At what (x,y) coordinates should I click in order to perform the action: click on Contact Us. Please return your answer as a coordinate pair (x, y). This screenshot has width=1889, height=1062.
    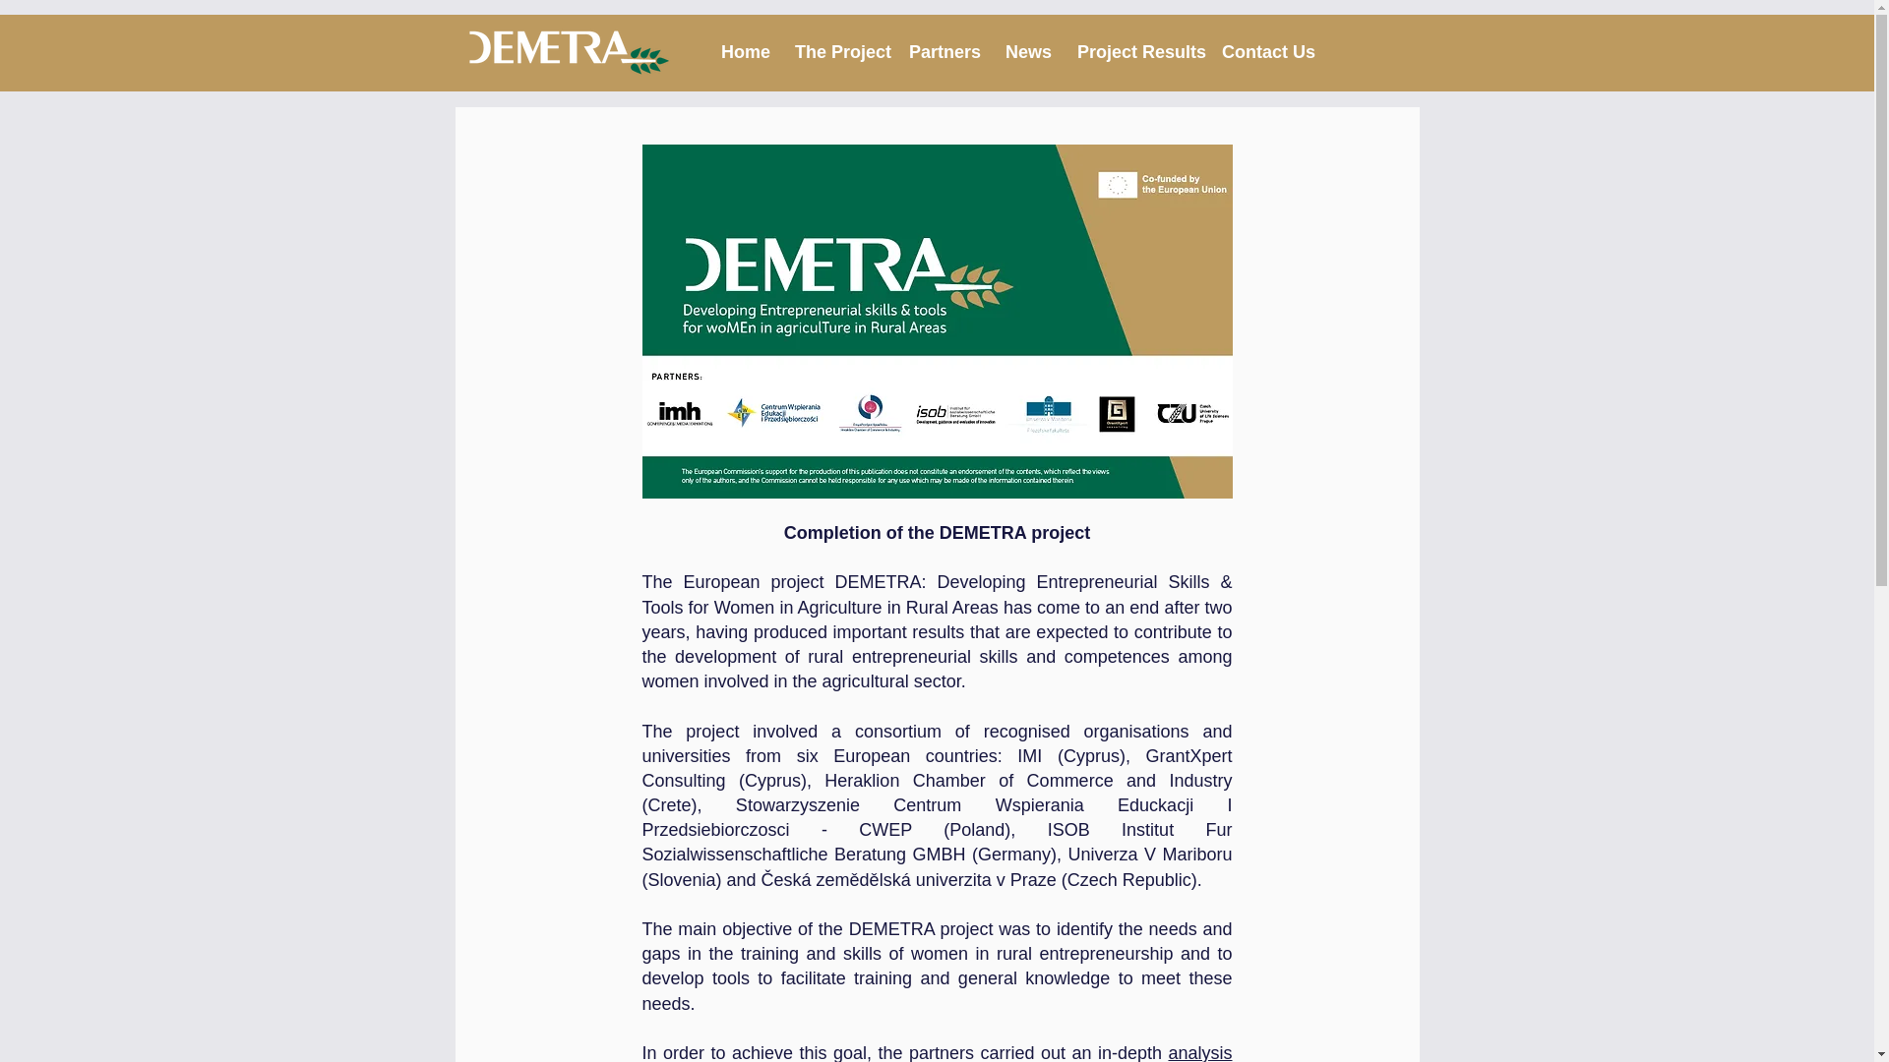
    Looking at the image, I should click on (1261, 52).